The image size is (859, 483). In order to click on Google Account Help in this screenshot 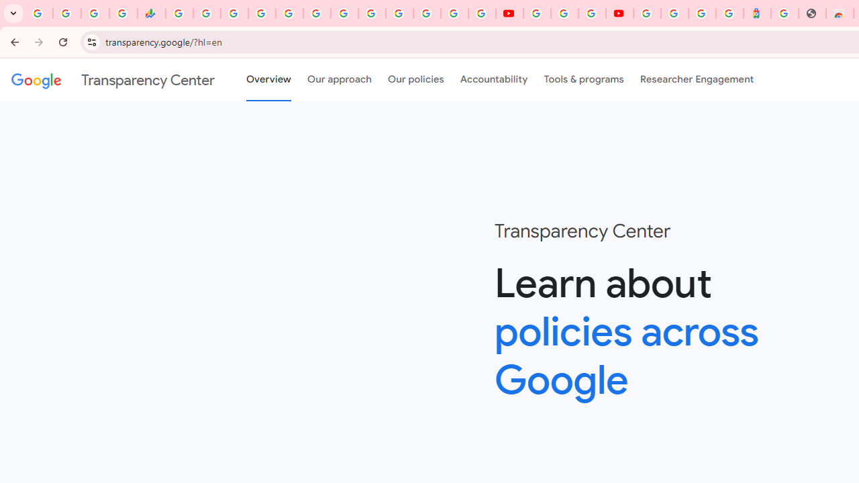, I will do `click(564, 13)`.